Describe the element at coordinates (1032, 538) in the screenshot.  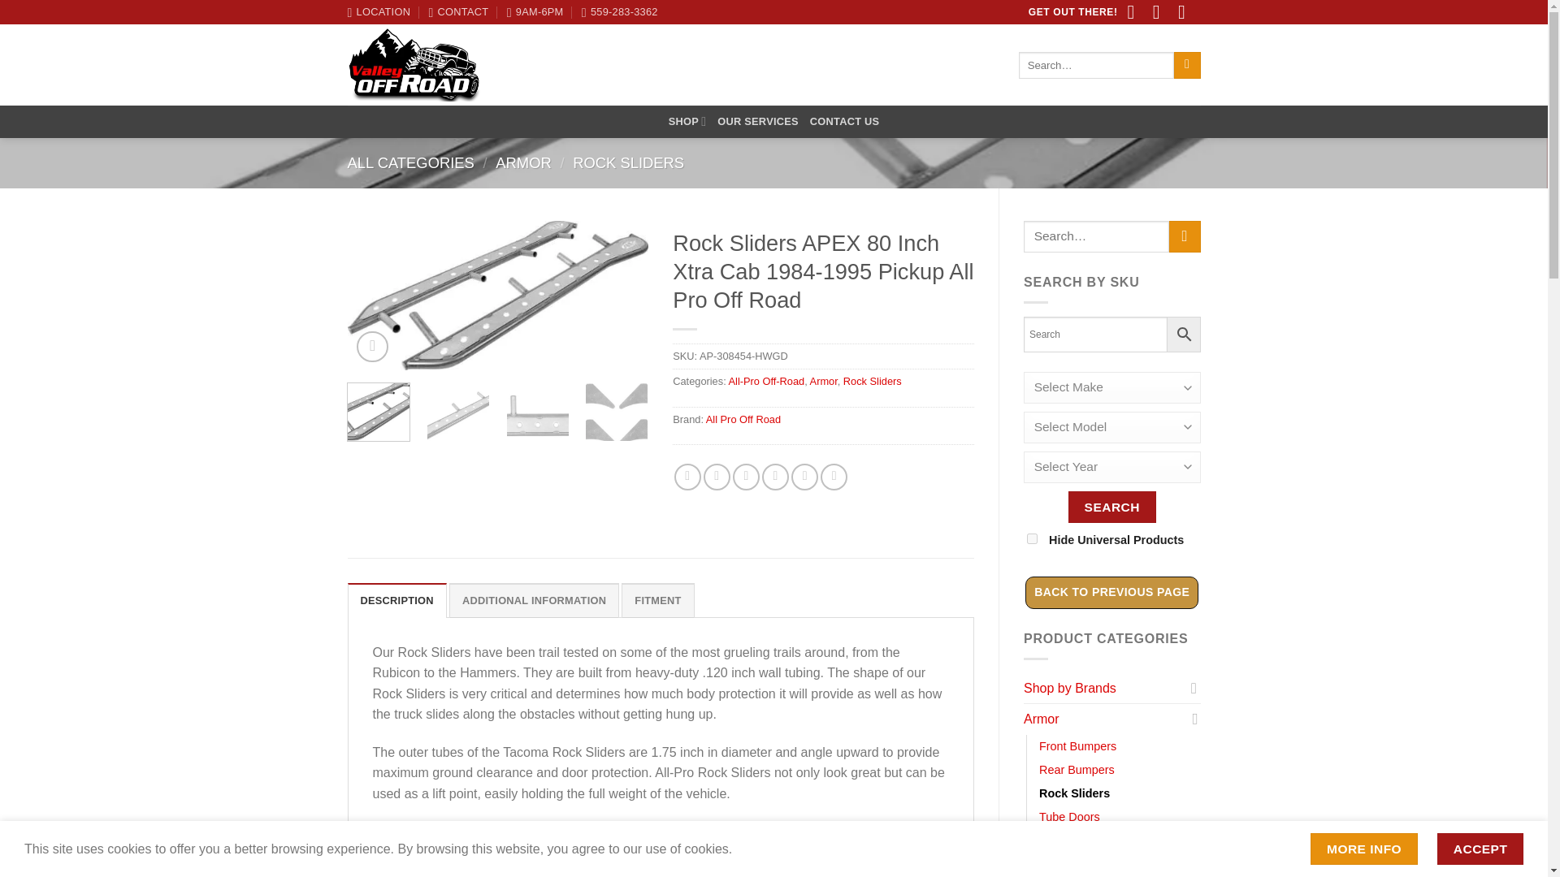
I see `1` at that location.